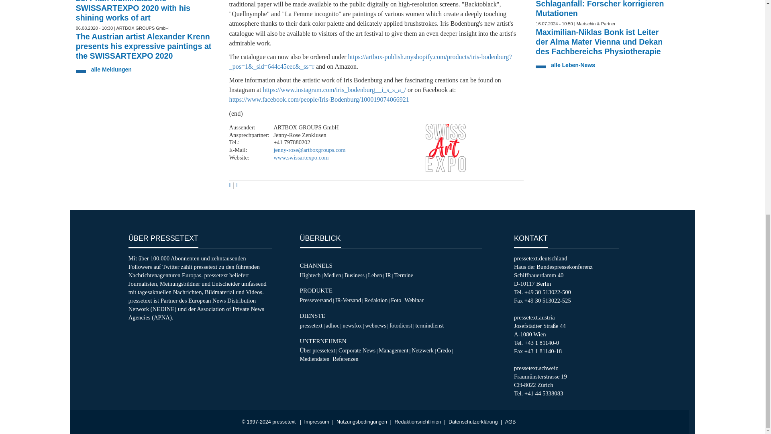 The height and width of the screenshot is (434, 771). I want to click on ARTBOX GROUPS GmbH, so click(445, 147).